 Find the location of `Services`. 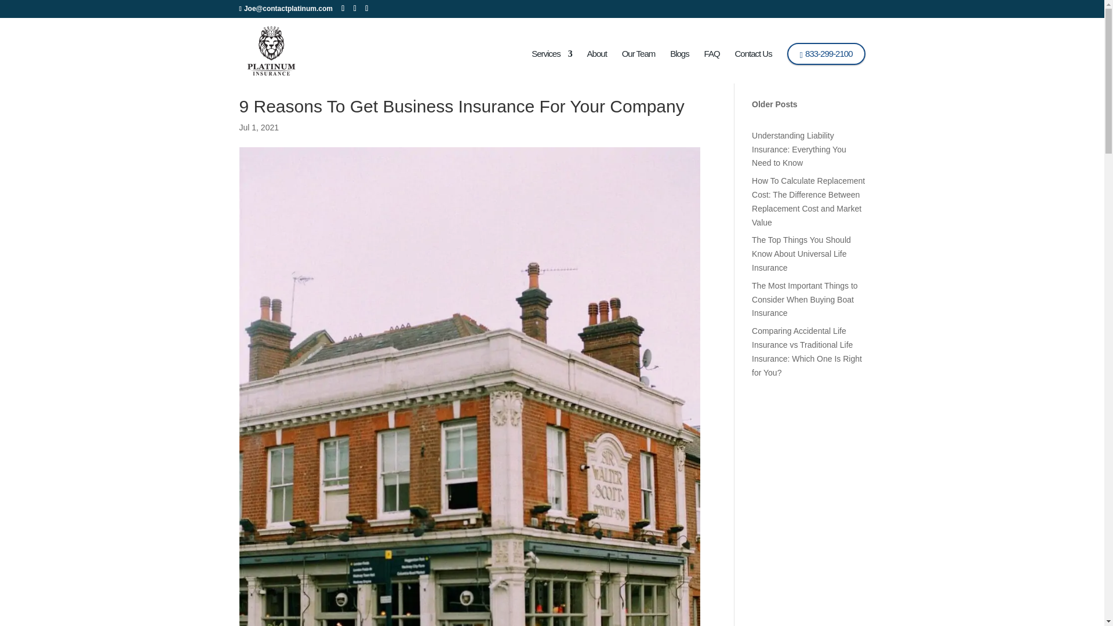

Services is located at coordinates (552, 66).